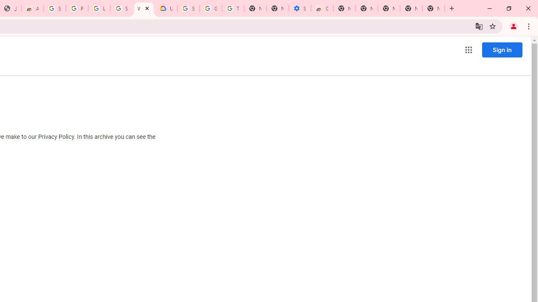  Describe the element at coordinates (121, 8) in the screenshot. I see `Sign in - Google Accounts` at that location.